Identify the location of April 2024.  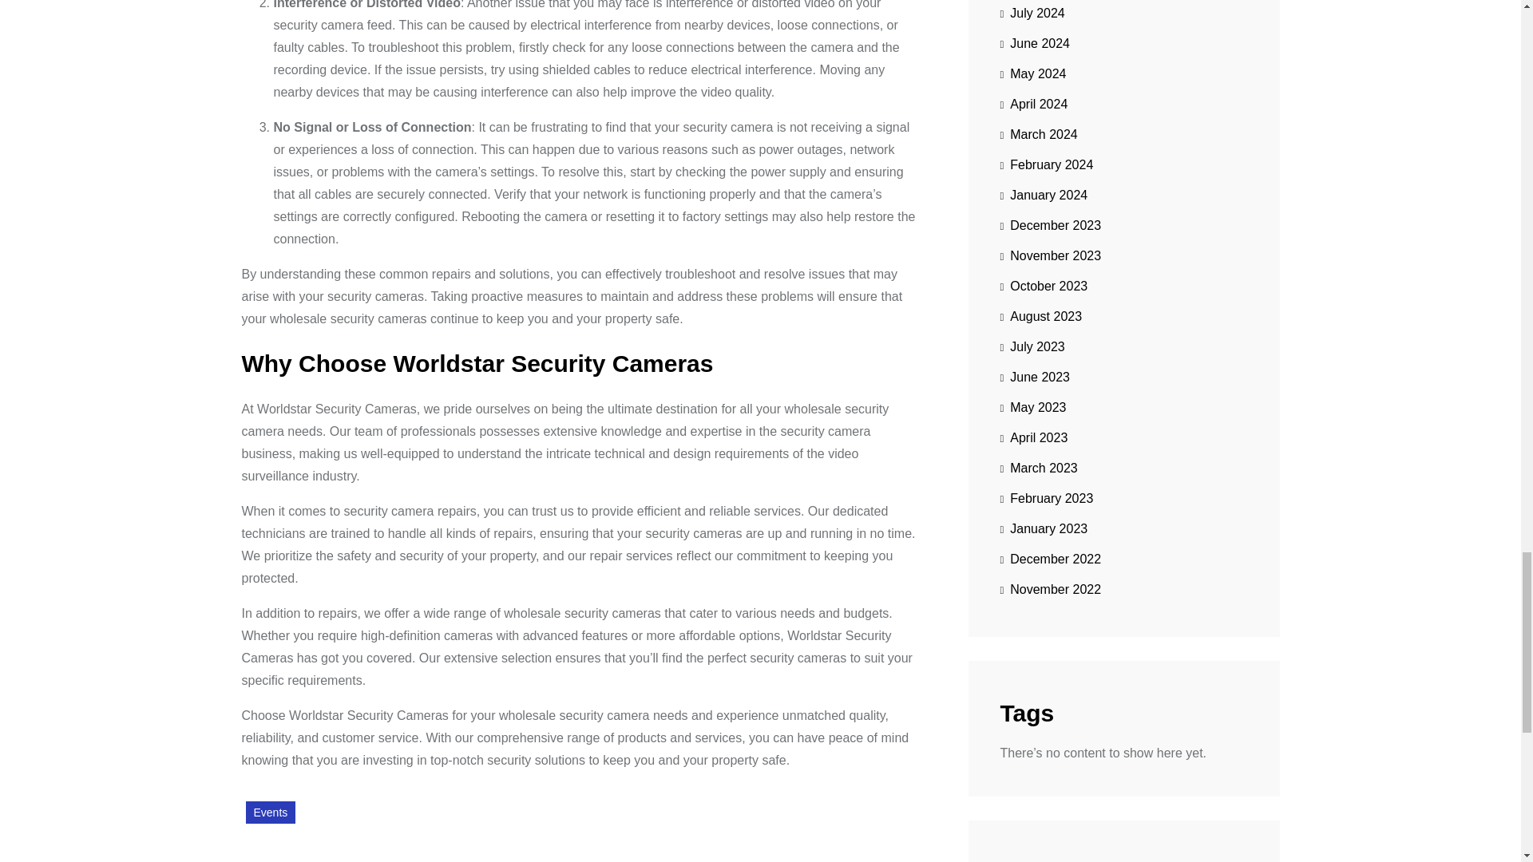
(1033, 105).